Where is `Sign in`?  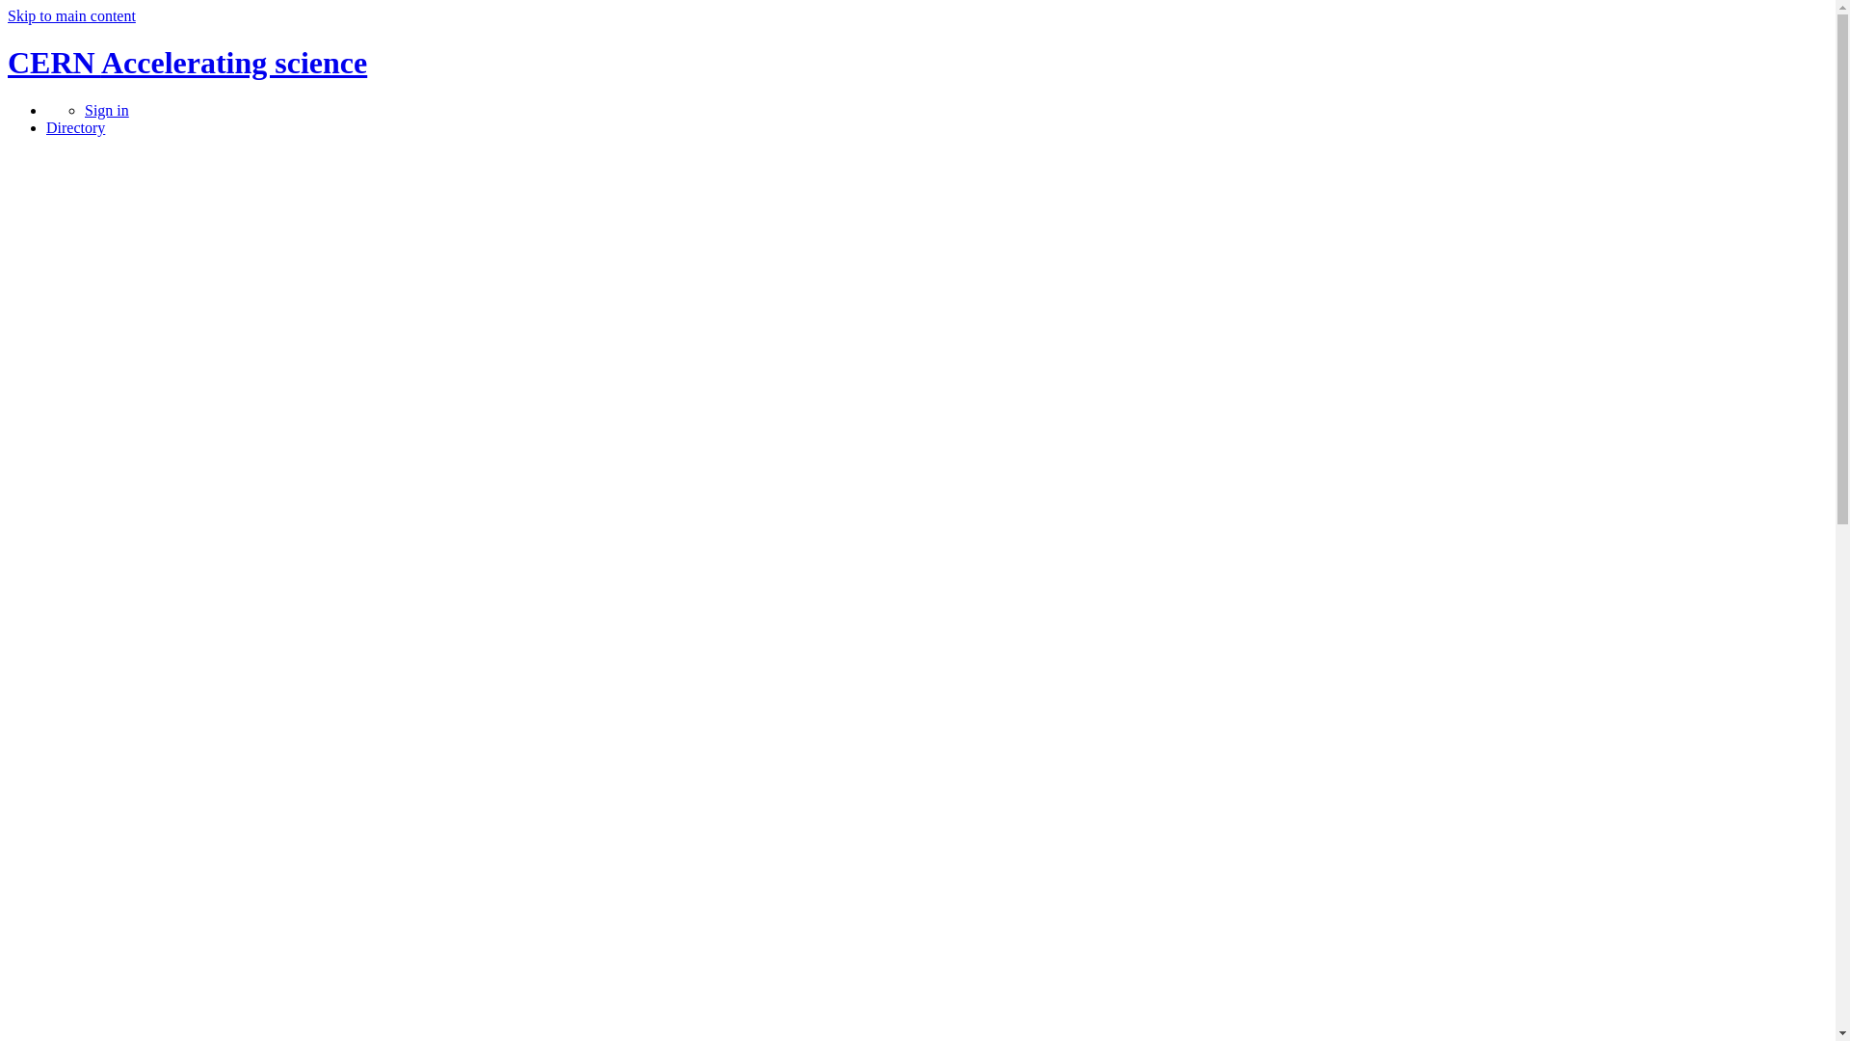 Sign in is located at coordinates (107, 110).